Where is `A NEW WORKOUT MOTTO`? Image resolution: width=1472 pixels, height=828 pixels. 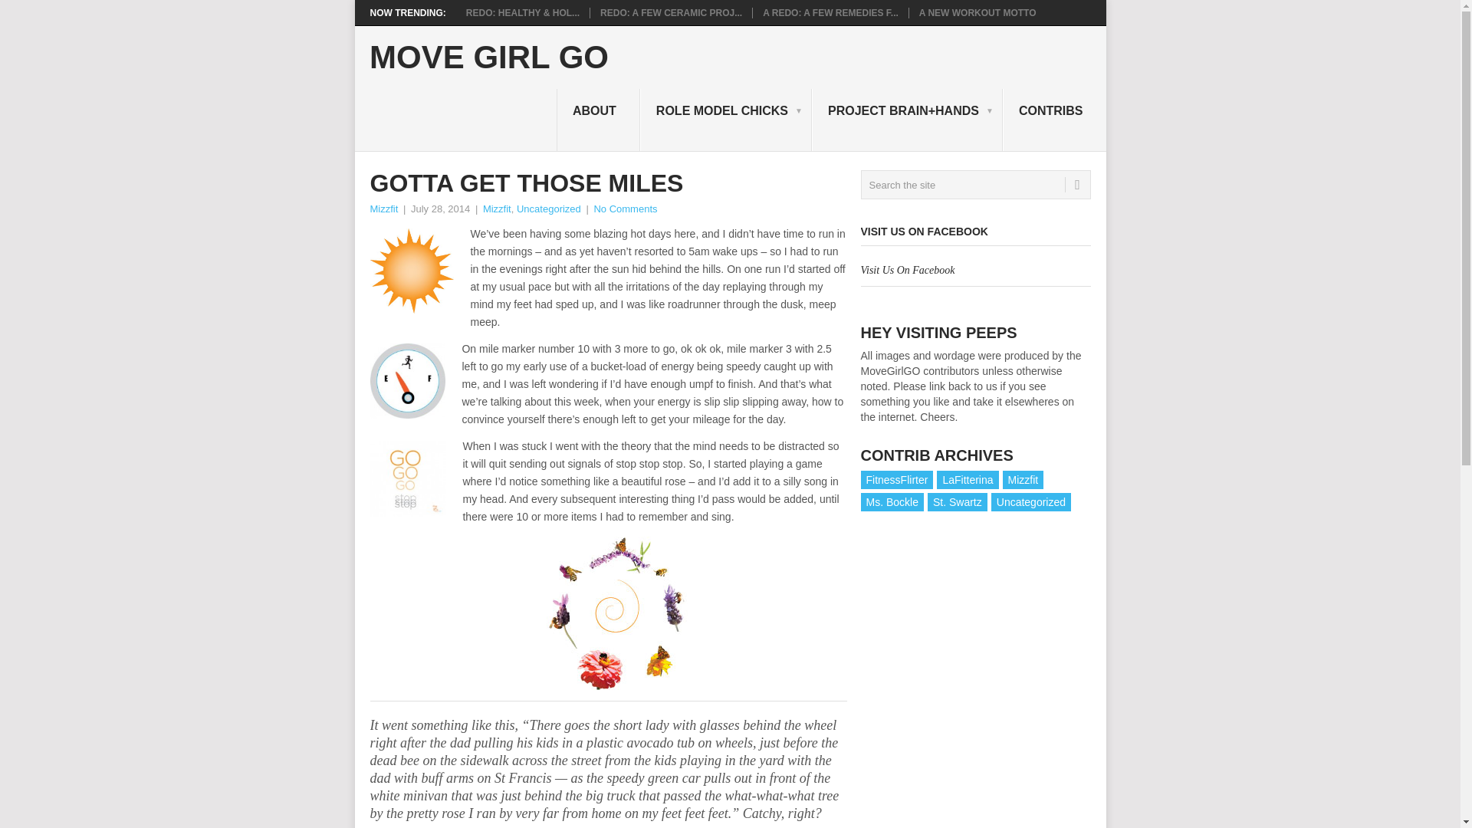
A NEW WORKOUT MOTTO is located at coordinates (977, 12).